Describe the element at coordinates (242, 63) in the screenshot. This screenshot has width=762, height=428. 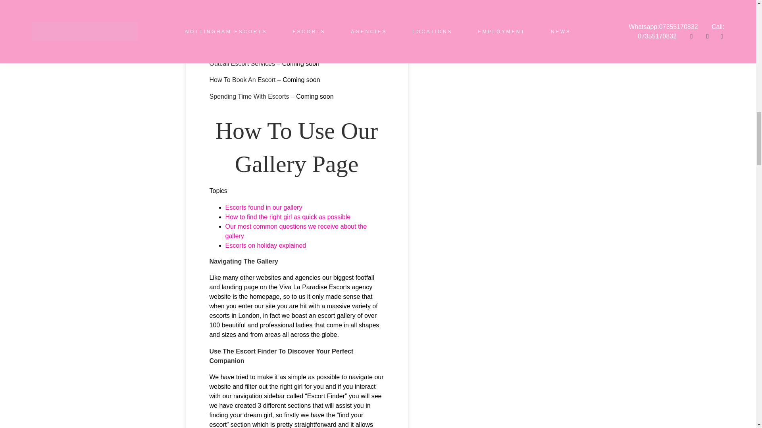
I see `Outcall Escort Services` at that location.